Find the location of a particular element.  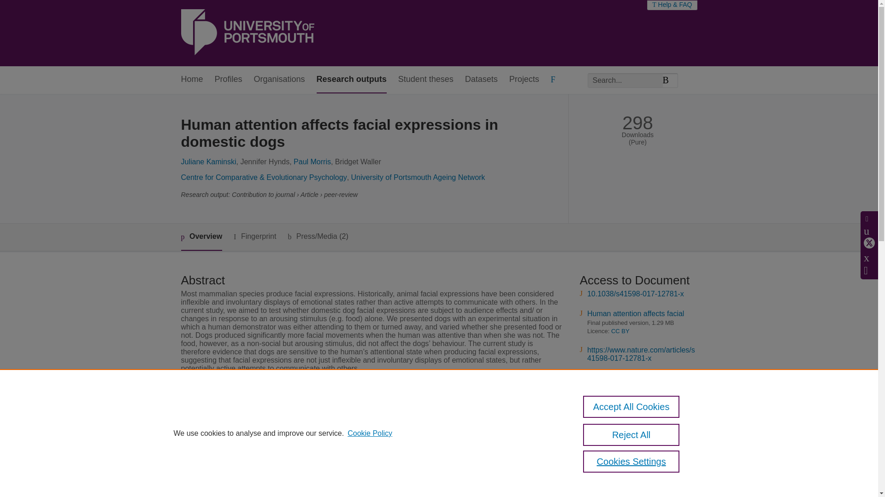

Student theses is located at coordinates (426, 80).